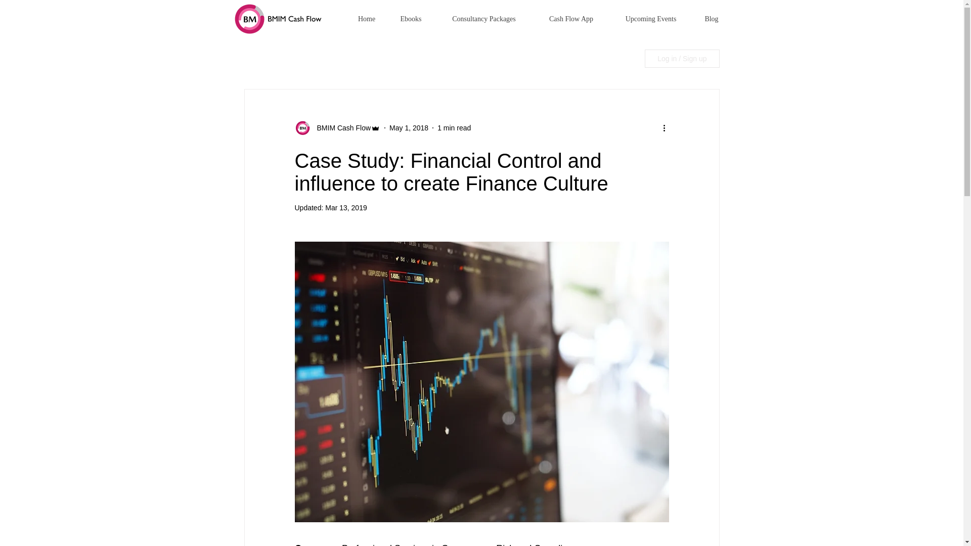  I want to click on Ebooks, so click(410, 18).